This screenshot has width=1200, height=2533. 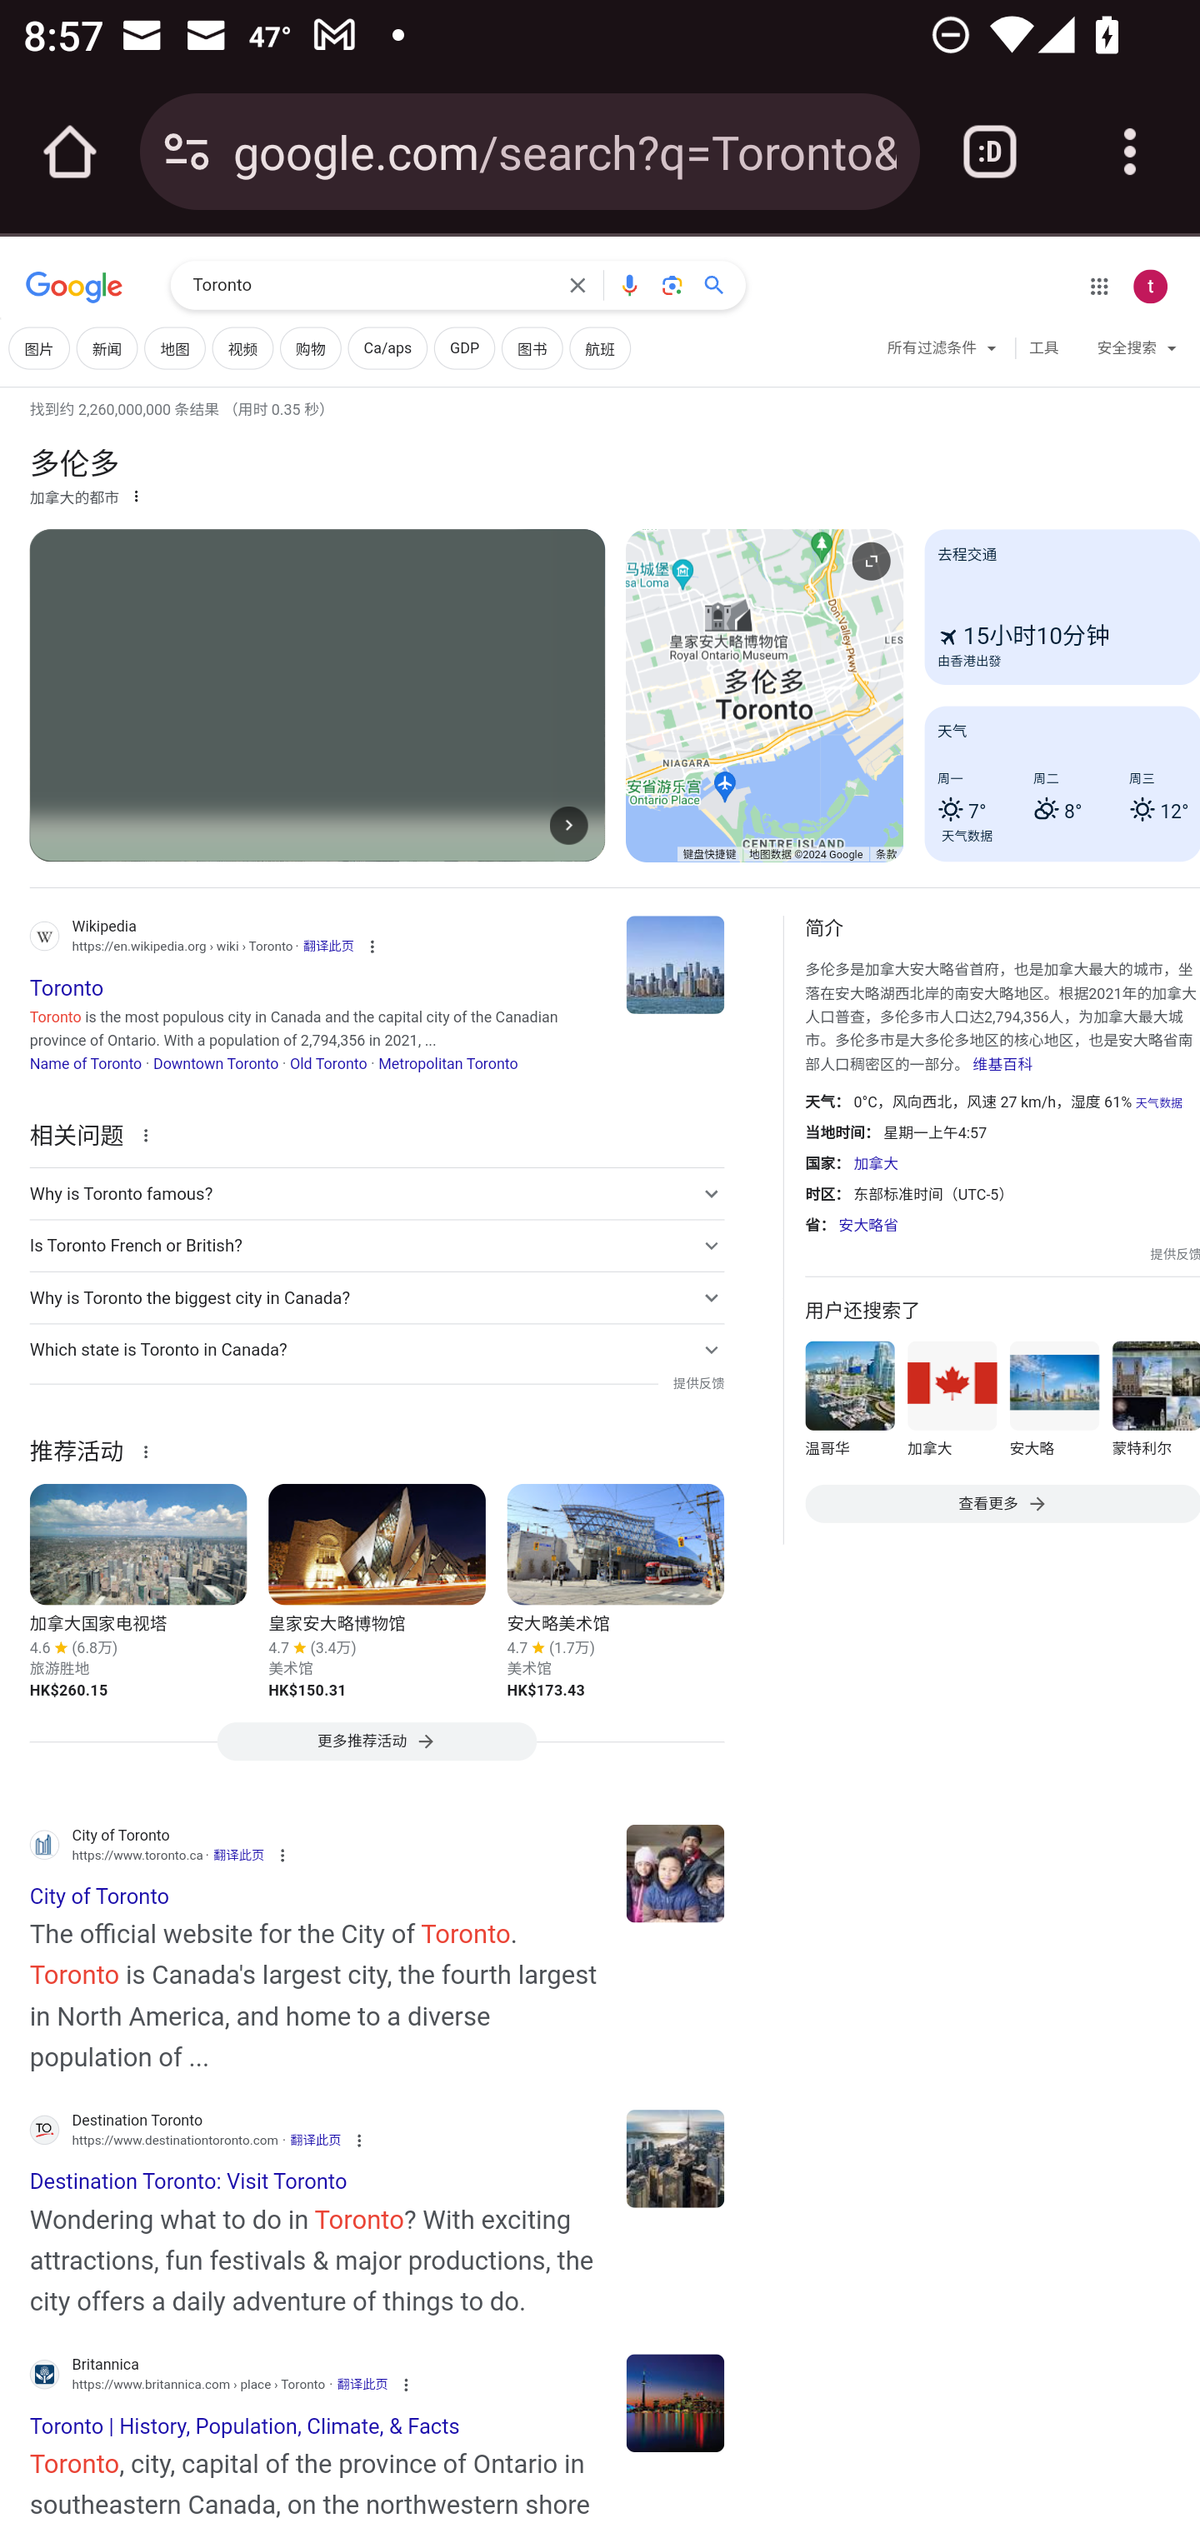 What do you see at coordinates (721, 285) in the screenshot?
I see `搜索` at bounding box center [721, 285].